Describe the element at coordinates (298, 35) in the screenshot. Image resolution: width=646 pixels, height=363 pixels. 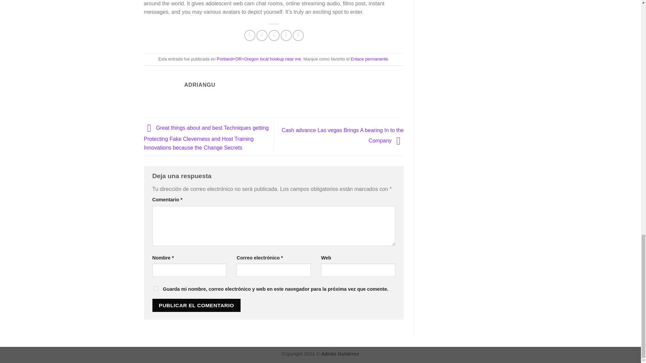
I see `Compartir en LinkedIn` at that location.